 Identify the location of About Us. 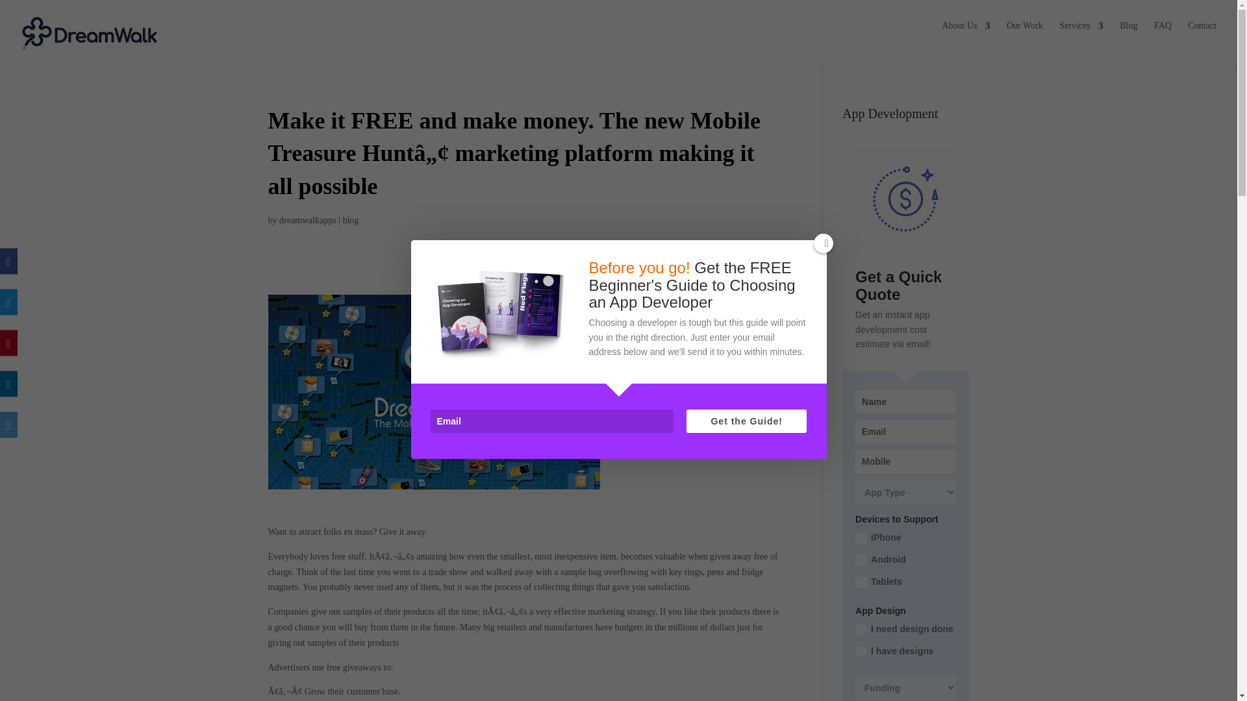
(965, 36).